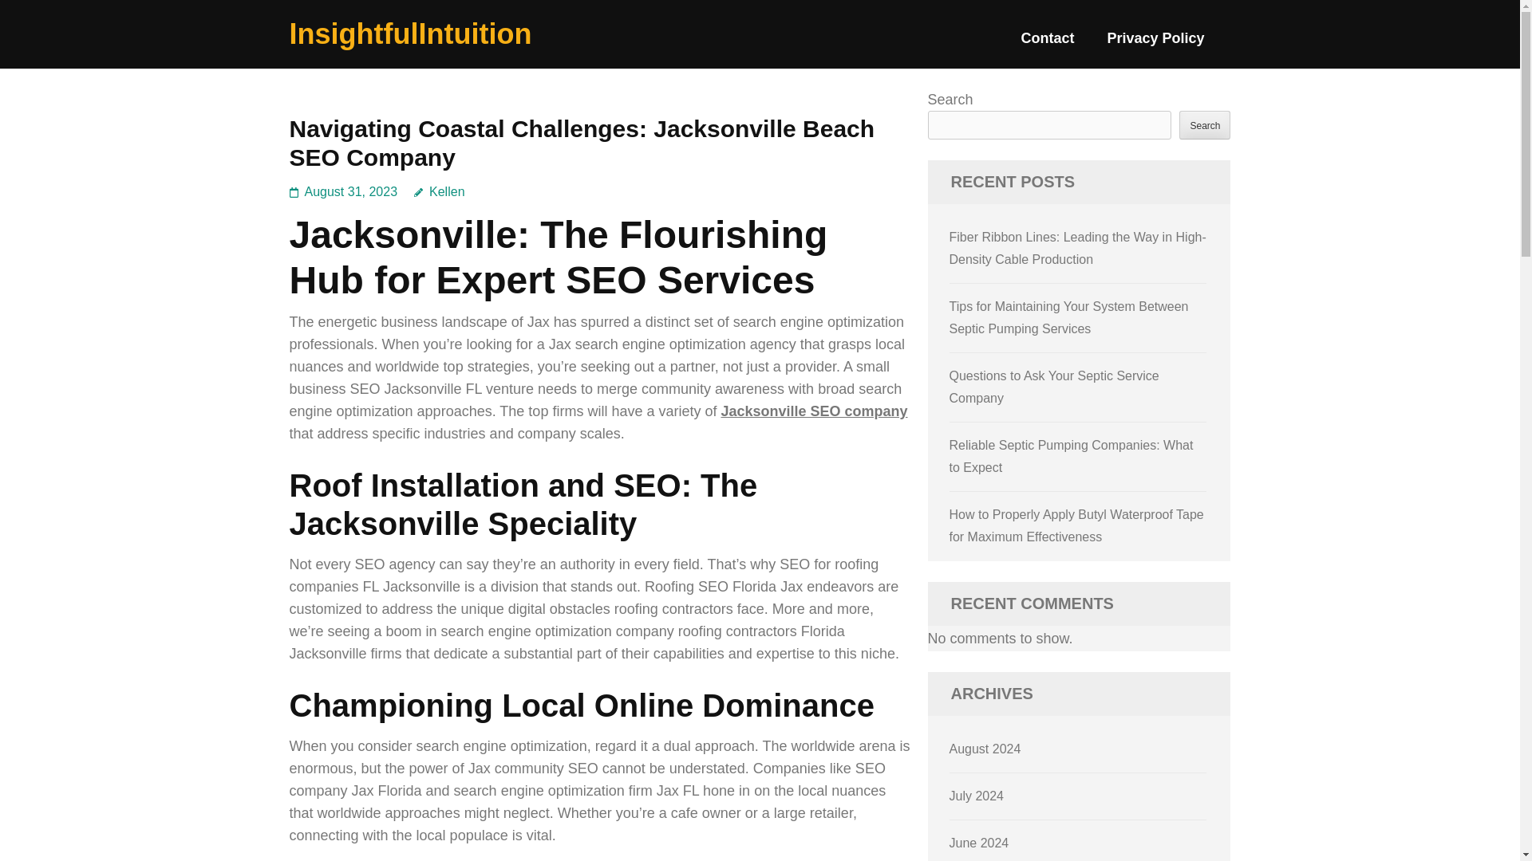  What do you see at coordinates (1205, 124) in the screenshot?
I see `Search` at bounding box center [1205, 124].